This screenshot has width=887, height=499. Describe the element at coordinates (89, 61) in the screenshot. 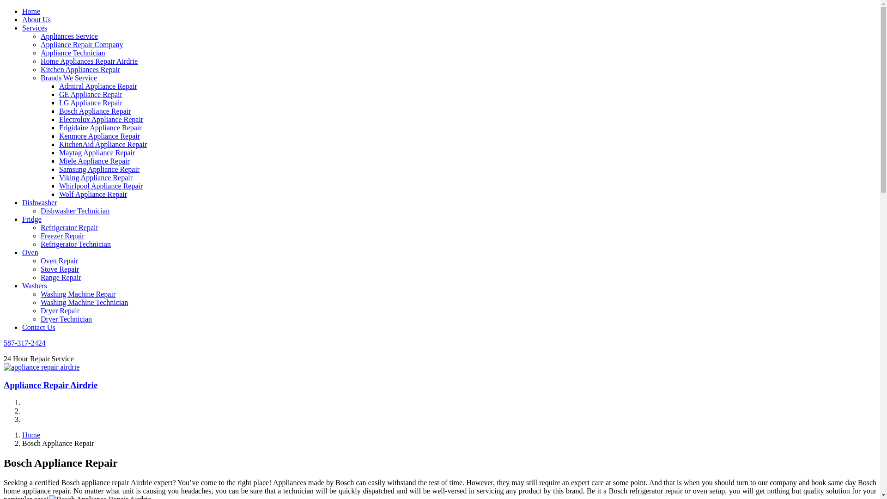

I see `Home Appliances Repair Airdrie` at that location.